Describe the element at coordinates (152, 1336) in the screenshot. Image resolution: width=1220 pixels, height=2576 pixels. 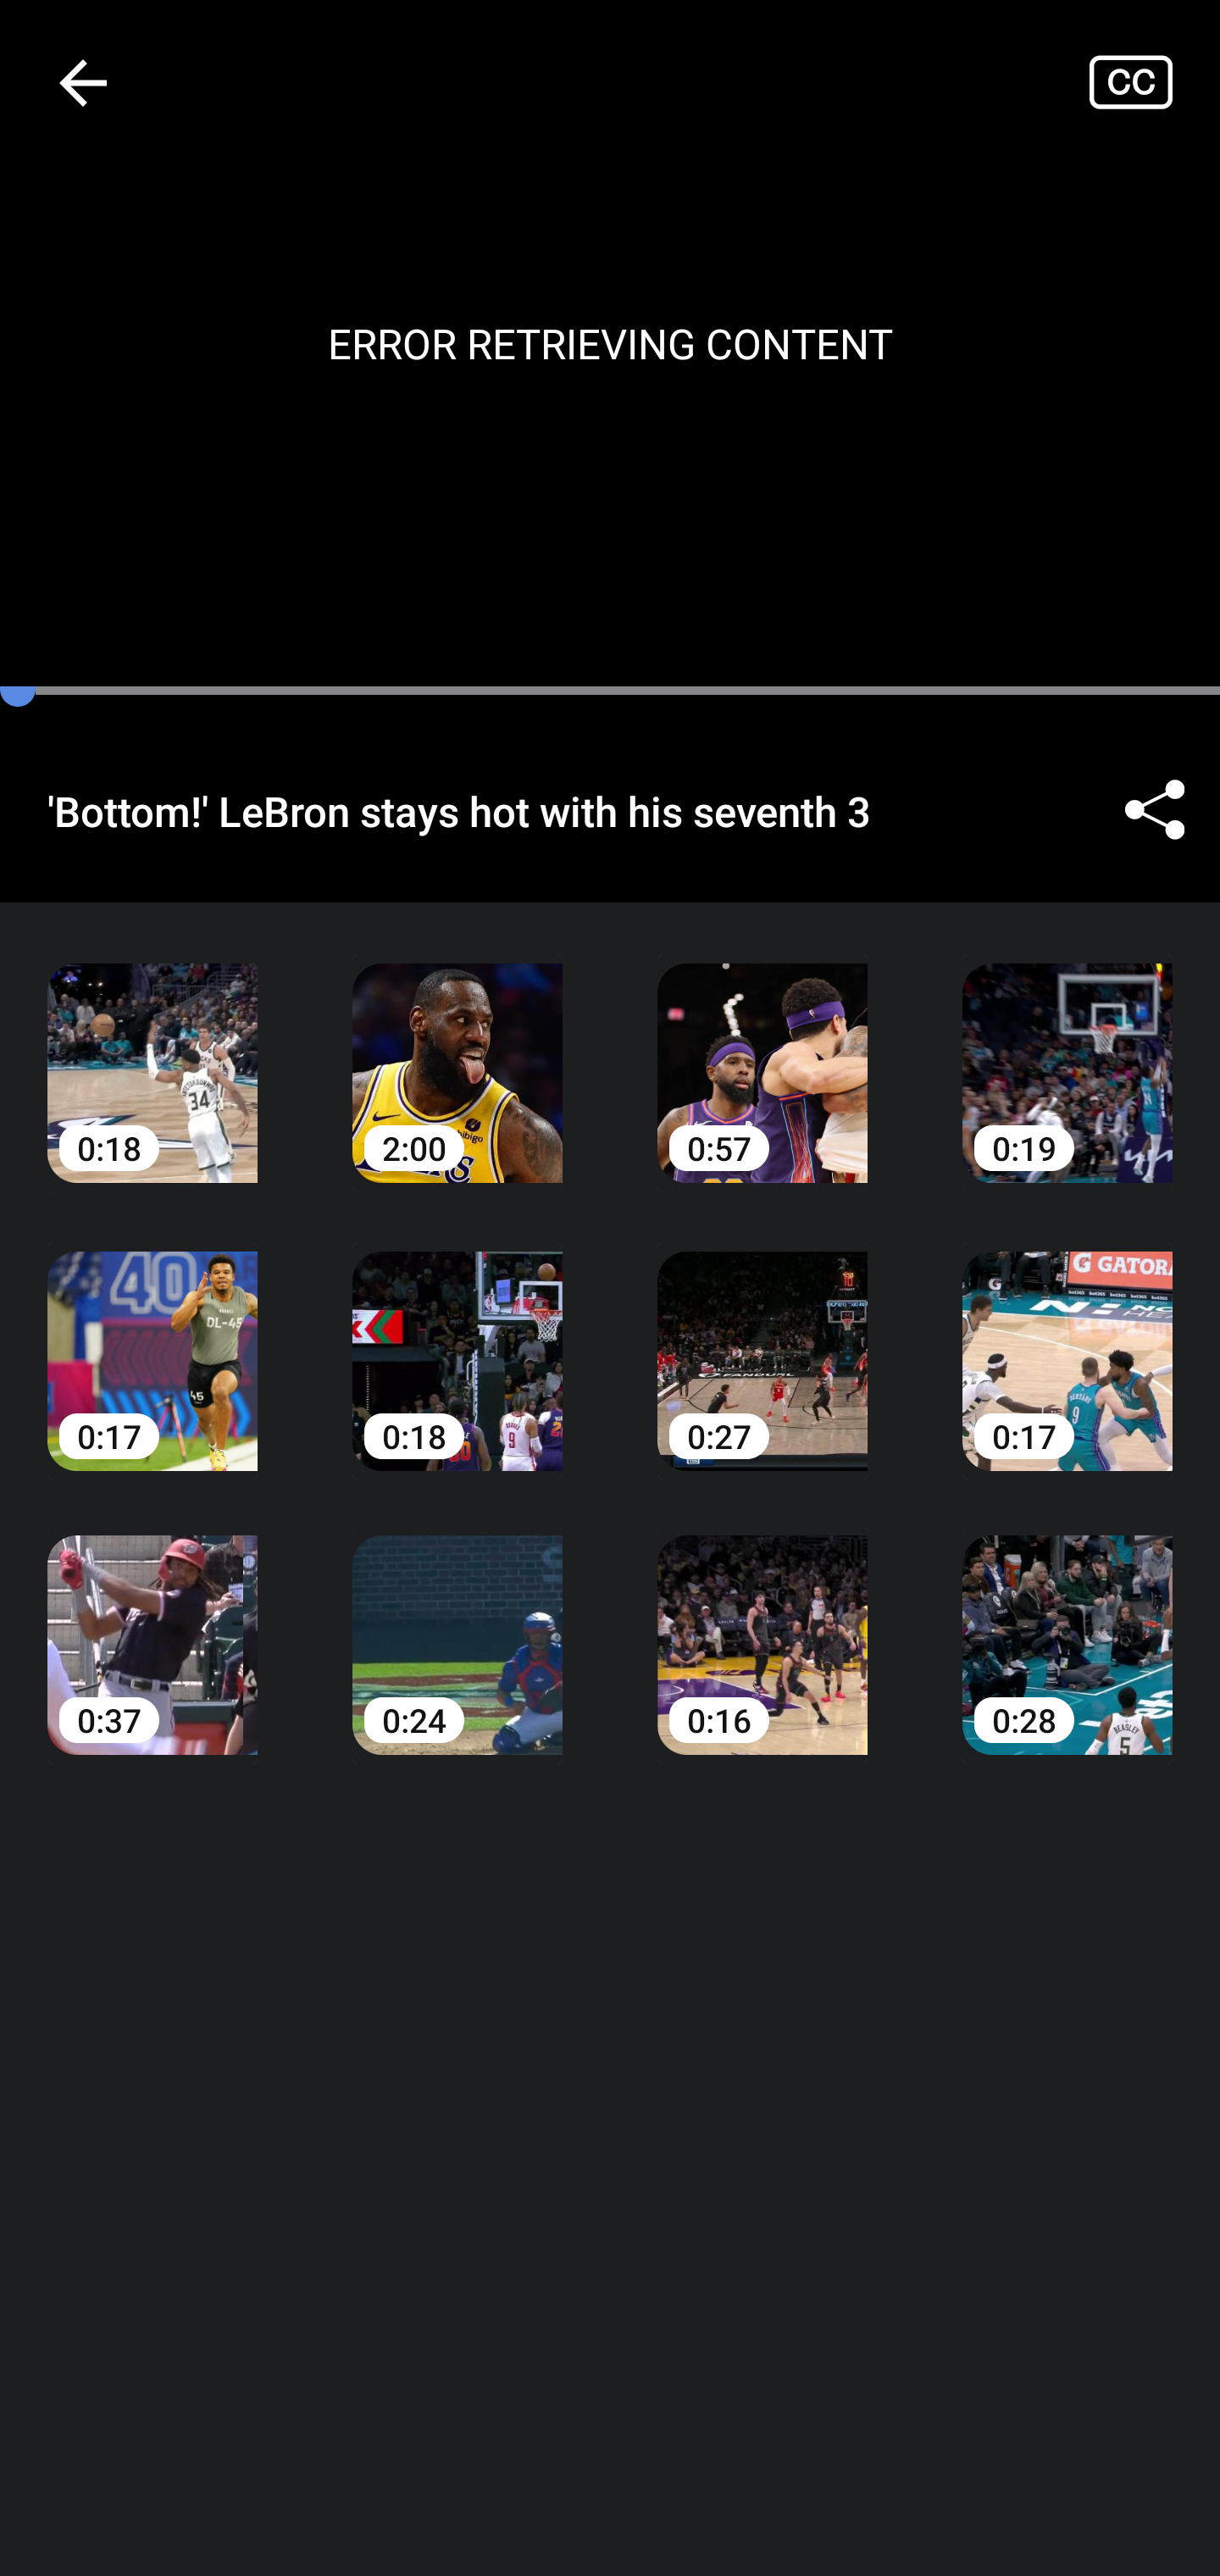
I see `0:17` at that location.